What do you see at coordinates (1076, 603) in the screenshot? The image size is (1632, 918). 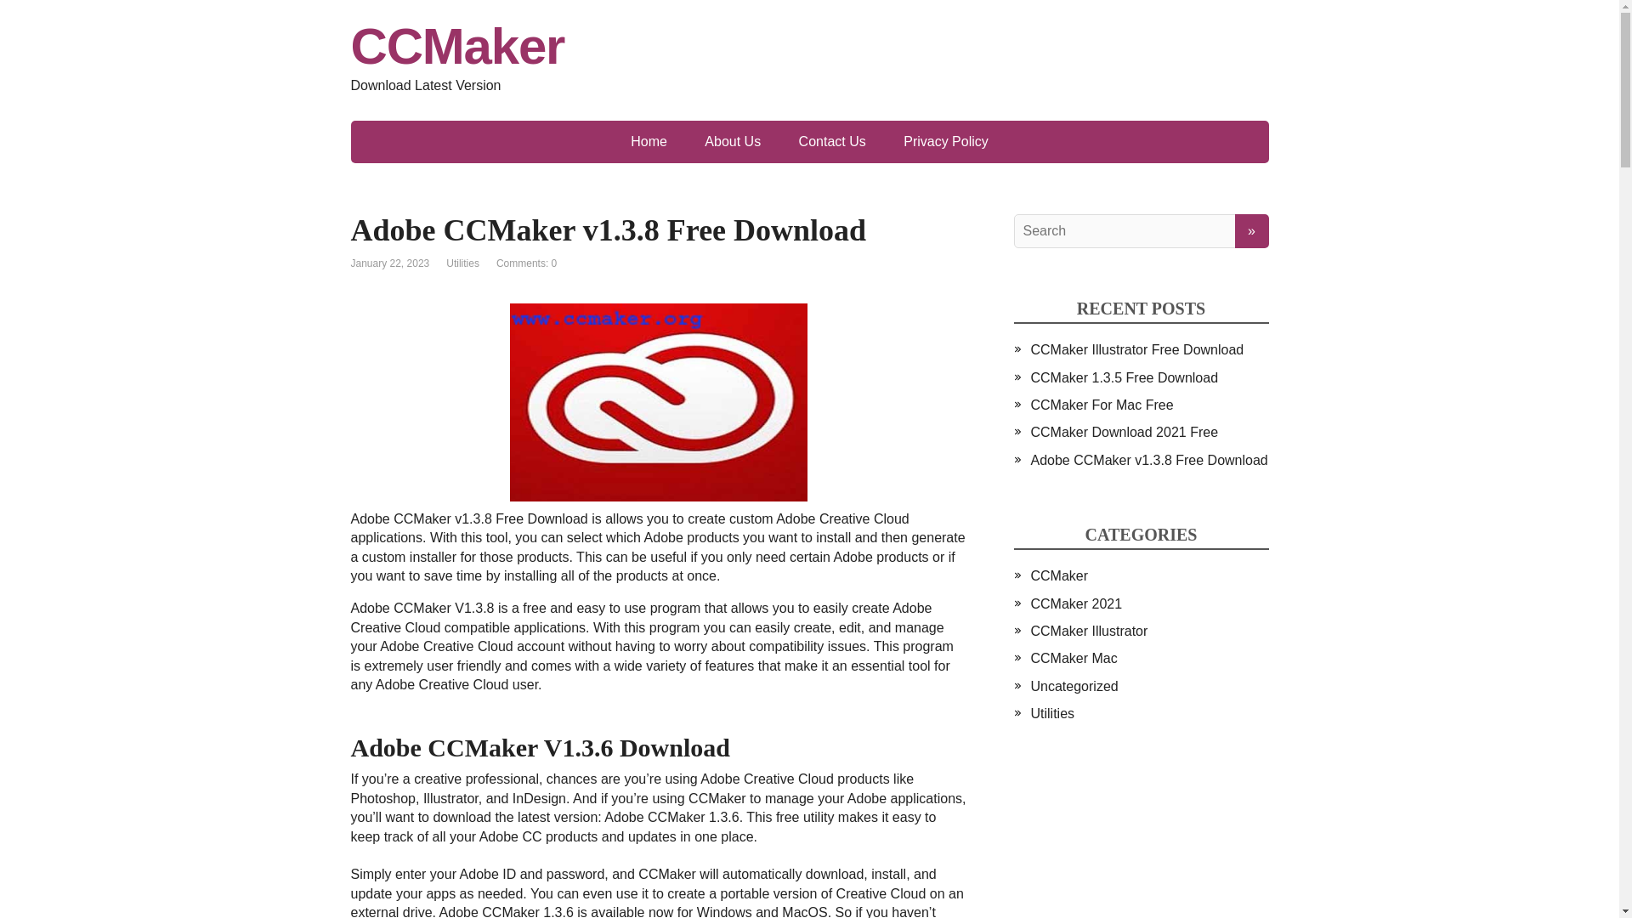 I see `CCMaker 2021` at bounding box center [1076, 603].